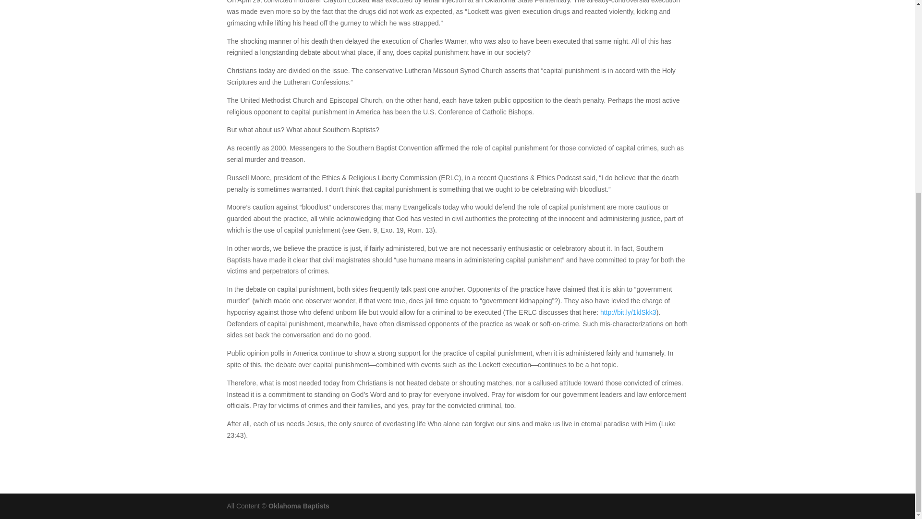  Describe the element at coordinates (299, 506) in the screenshot. I see `Oklahoma Baptists` at that location.